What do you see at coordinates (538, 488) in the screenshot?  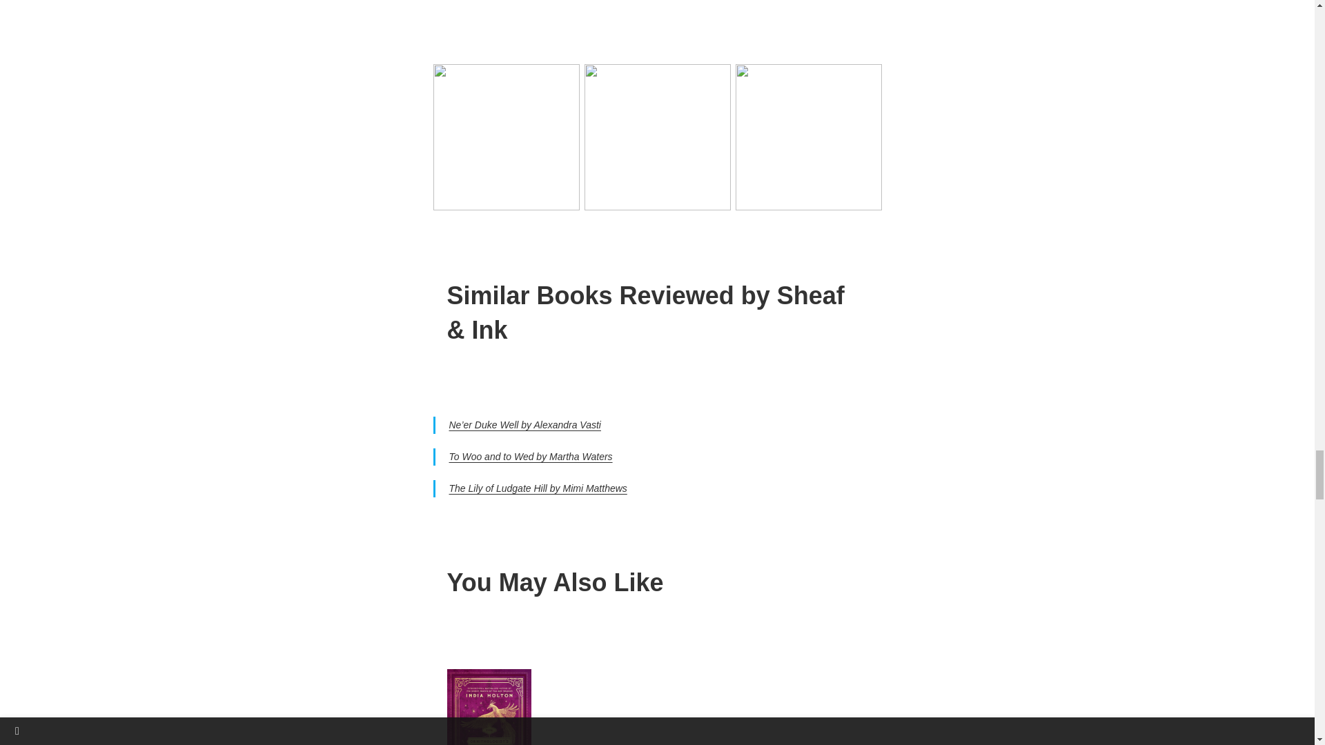 I see `The Lily of Ludgate Hill by Mimi Matthews` at bounding box center [538, 488].